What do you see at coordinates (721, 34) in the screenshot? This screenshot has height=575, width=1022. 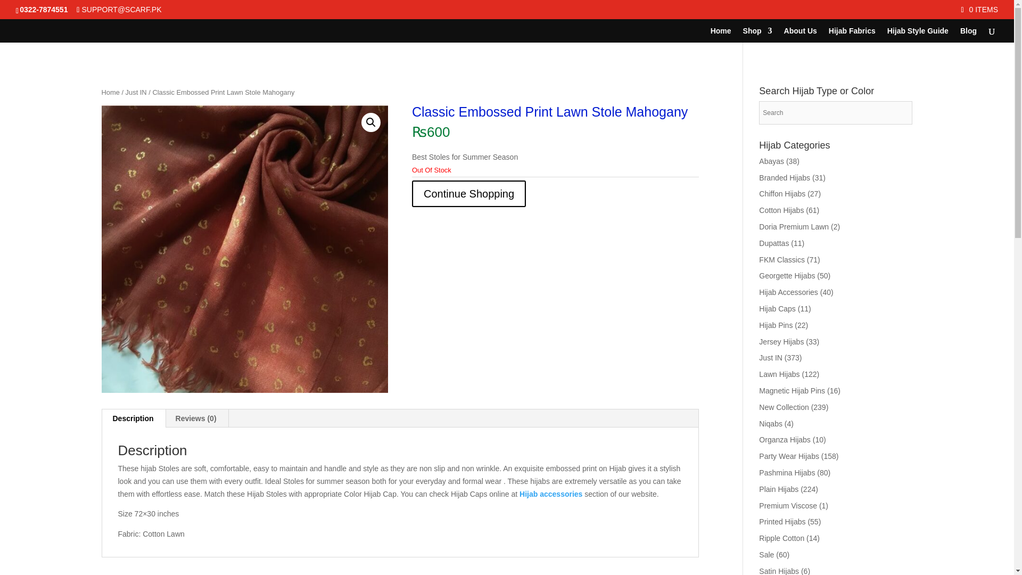 I see `Home` at bounding box center [721, 34].